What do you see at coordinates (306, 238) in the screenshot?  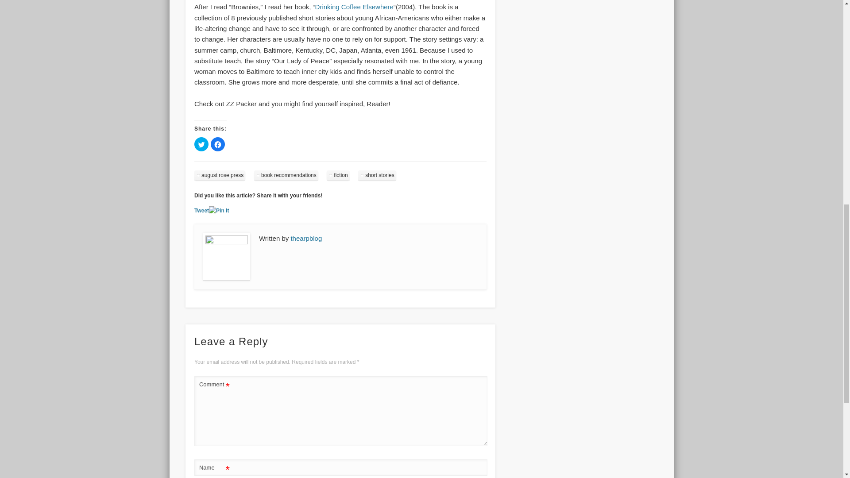 I see `thearpblog` at bounding box center [306, 238].